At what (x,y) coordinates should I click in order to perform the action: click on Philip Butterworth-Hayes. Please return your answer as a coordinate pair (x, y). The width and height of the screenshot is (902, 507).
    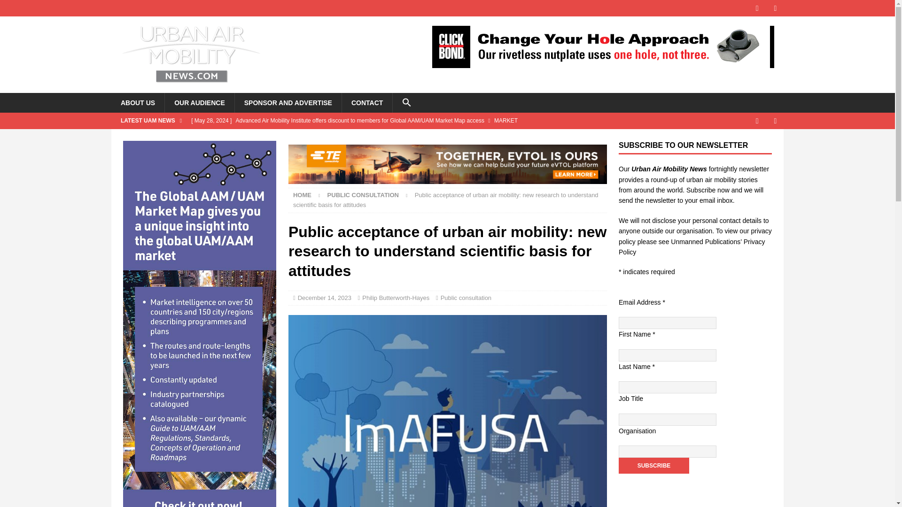
    Looking at the image, I should click on (396, 298).